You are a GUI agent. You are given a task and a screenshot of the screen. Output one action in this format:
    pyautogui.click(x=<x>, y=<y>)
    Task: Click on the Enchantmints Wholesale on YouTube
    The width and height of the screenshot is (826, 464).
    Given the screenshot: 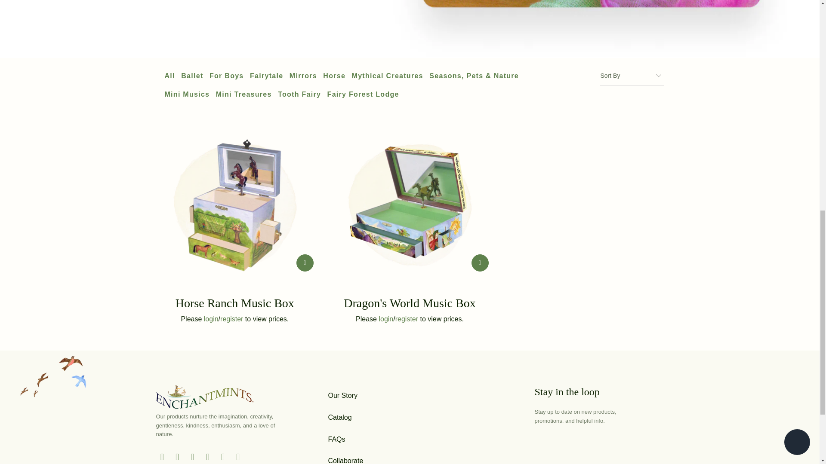 What is the action you would take?
    pyautogui.click(x=193, y=457)
    